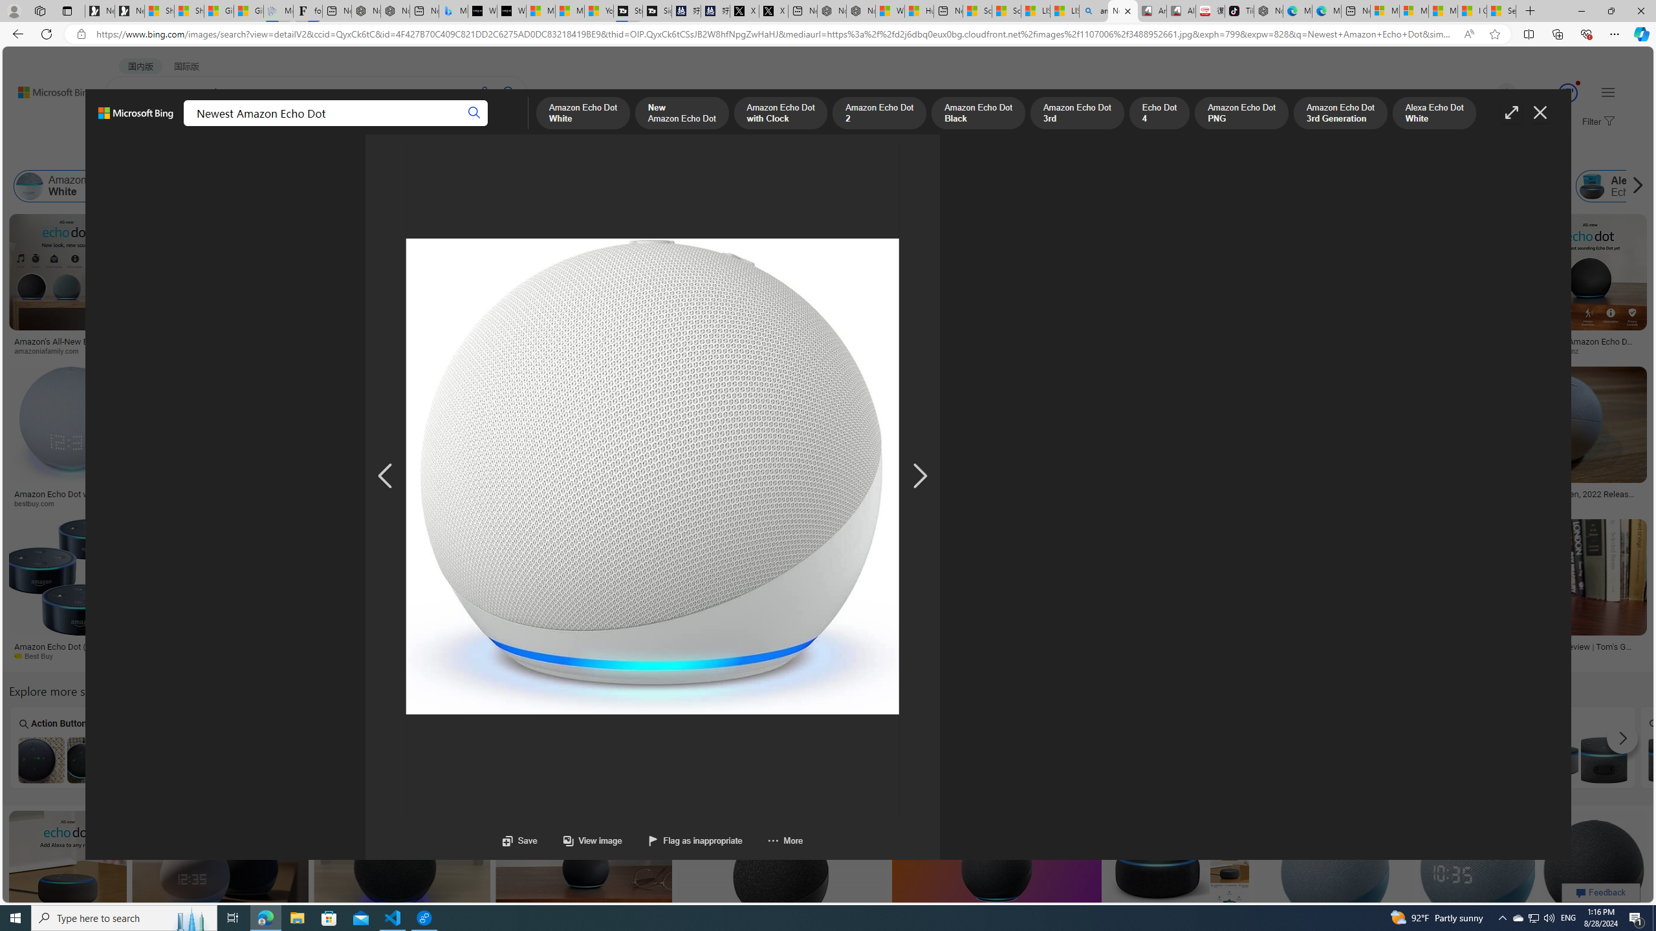 This screenshot has width=1656, height=931. Describe the element at coordinates (80, 186) in the screenshot. I see `Amazon Echo Dot White` at that location.